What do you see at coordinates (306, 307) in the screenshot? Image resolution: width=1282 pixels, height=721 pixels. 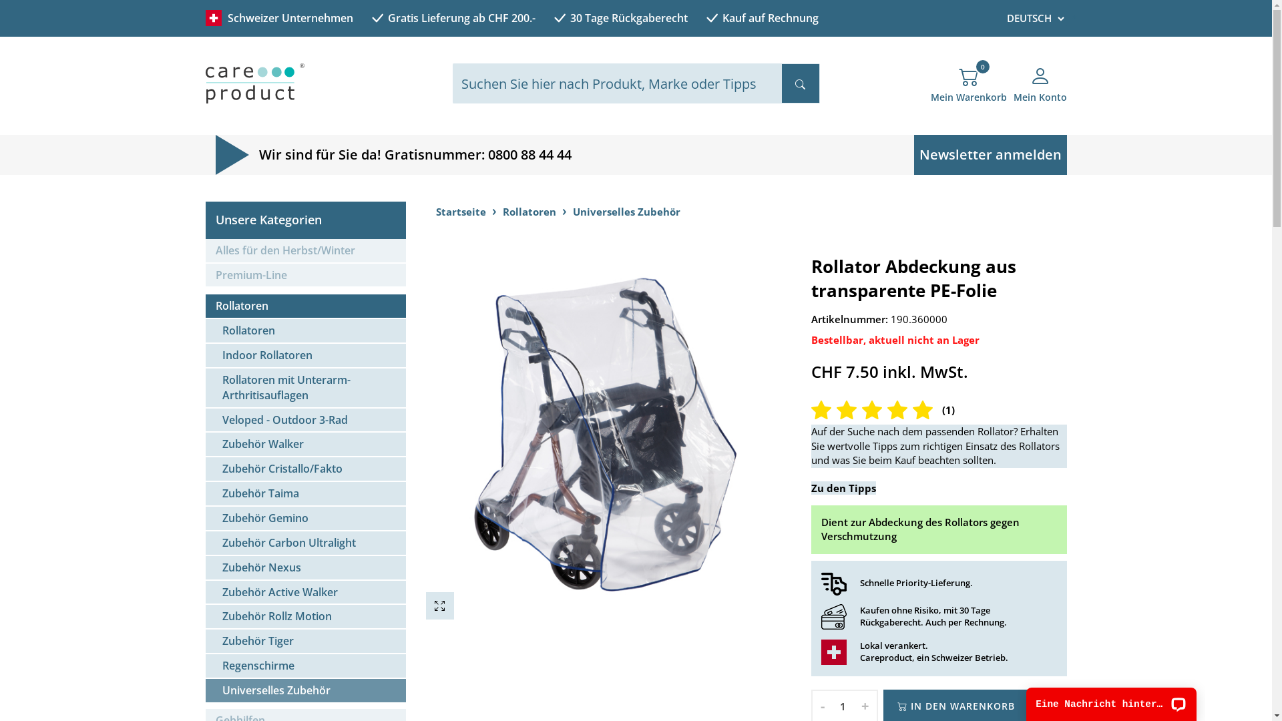 I see `Rollatoren` at bounding box center [306, 307].